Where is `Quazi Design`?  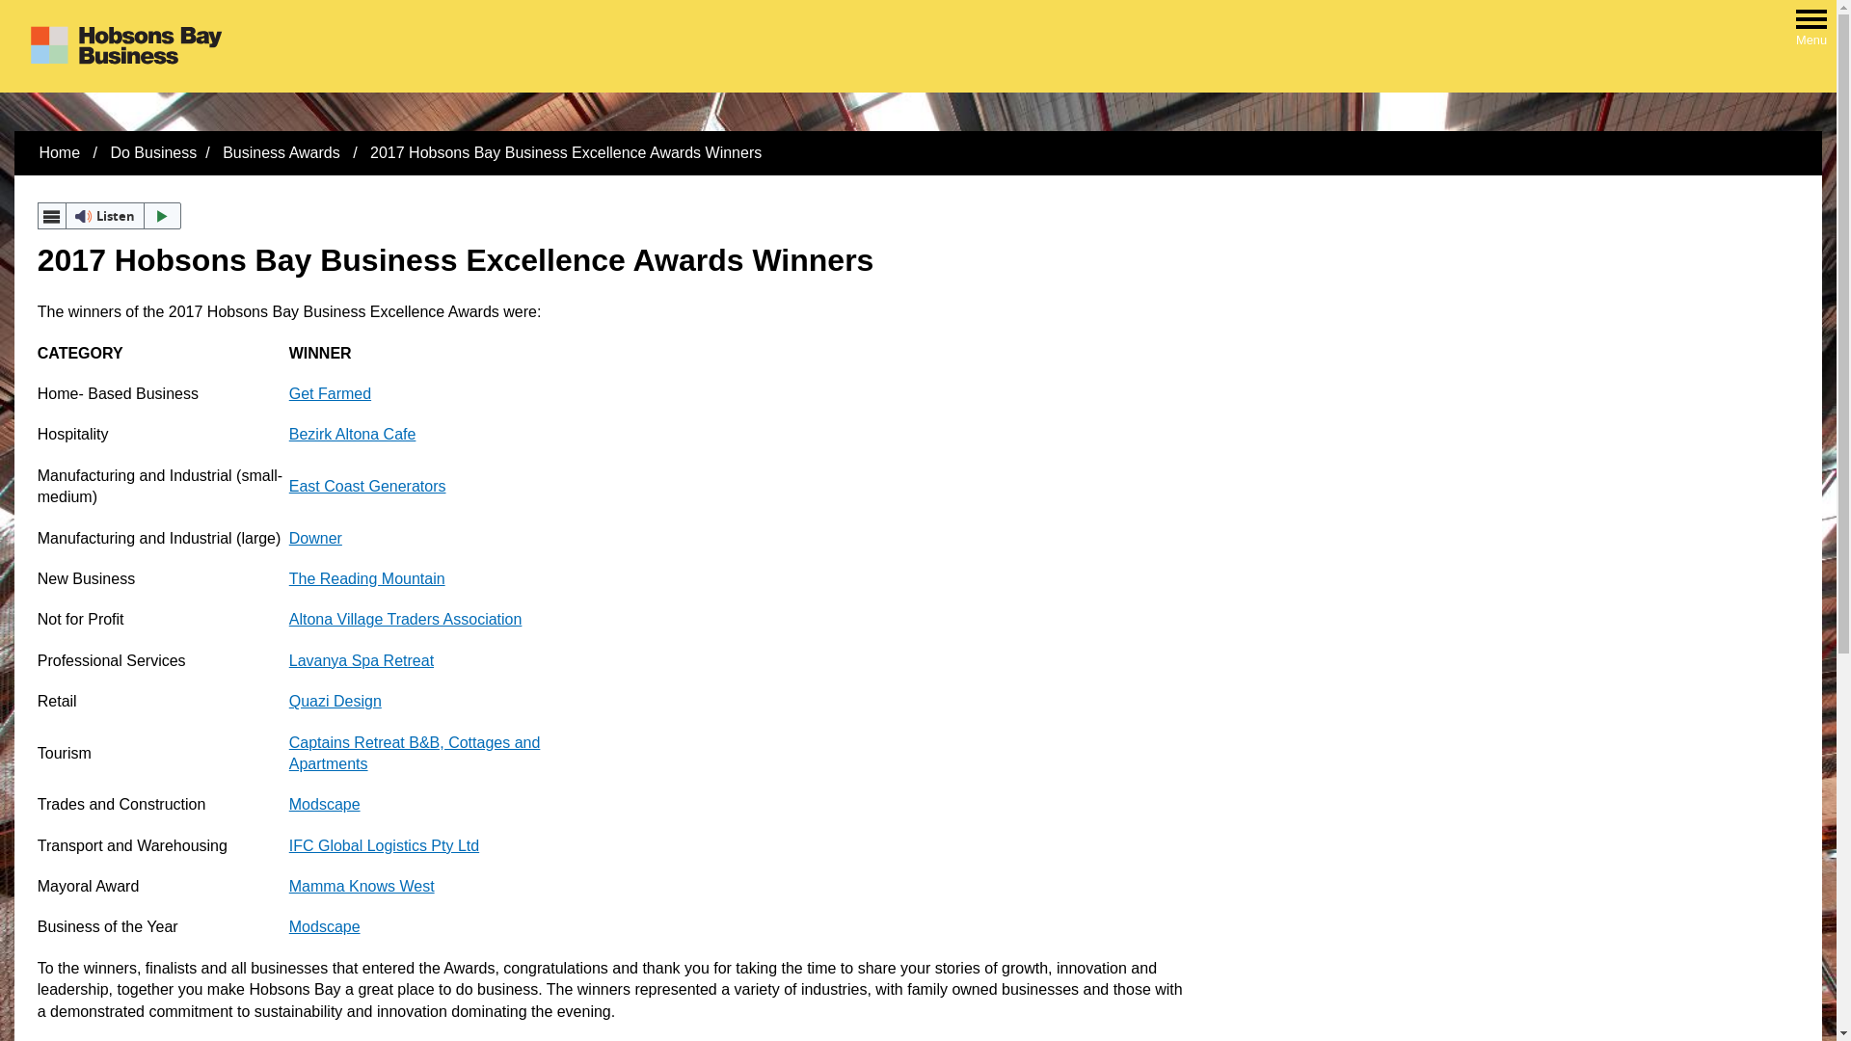 Quazi Design is located at coordinates (335, 702).